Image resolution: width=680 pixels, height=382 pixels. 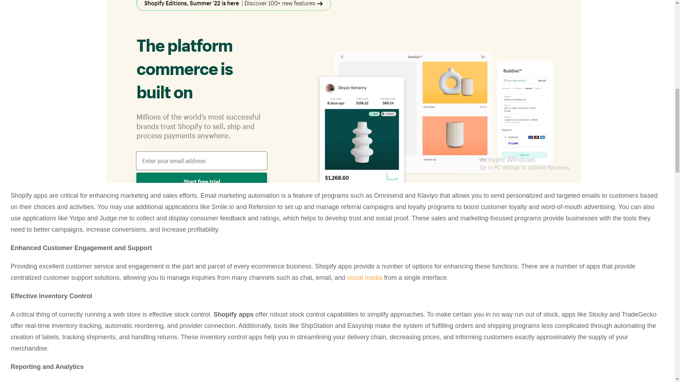 I want to click on social media, so click(x=364, y=277).